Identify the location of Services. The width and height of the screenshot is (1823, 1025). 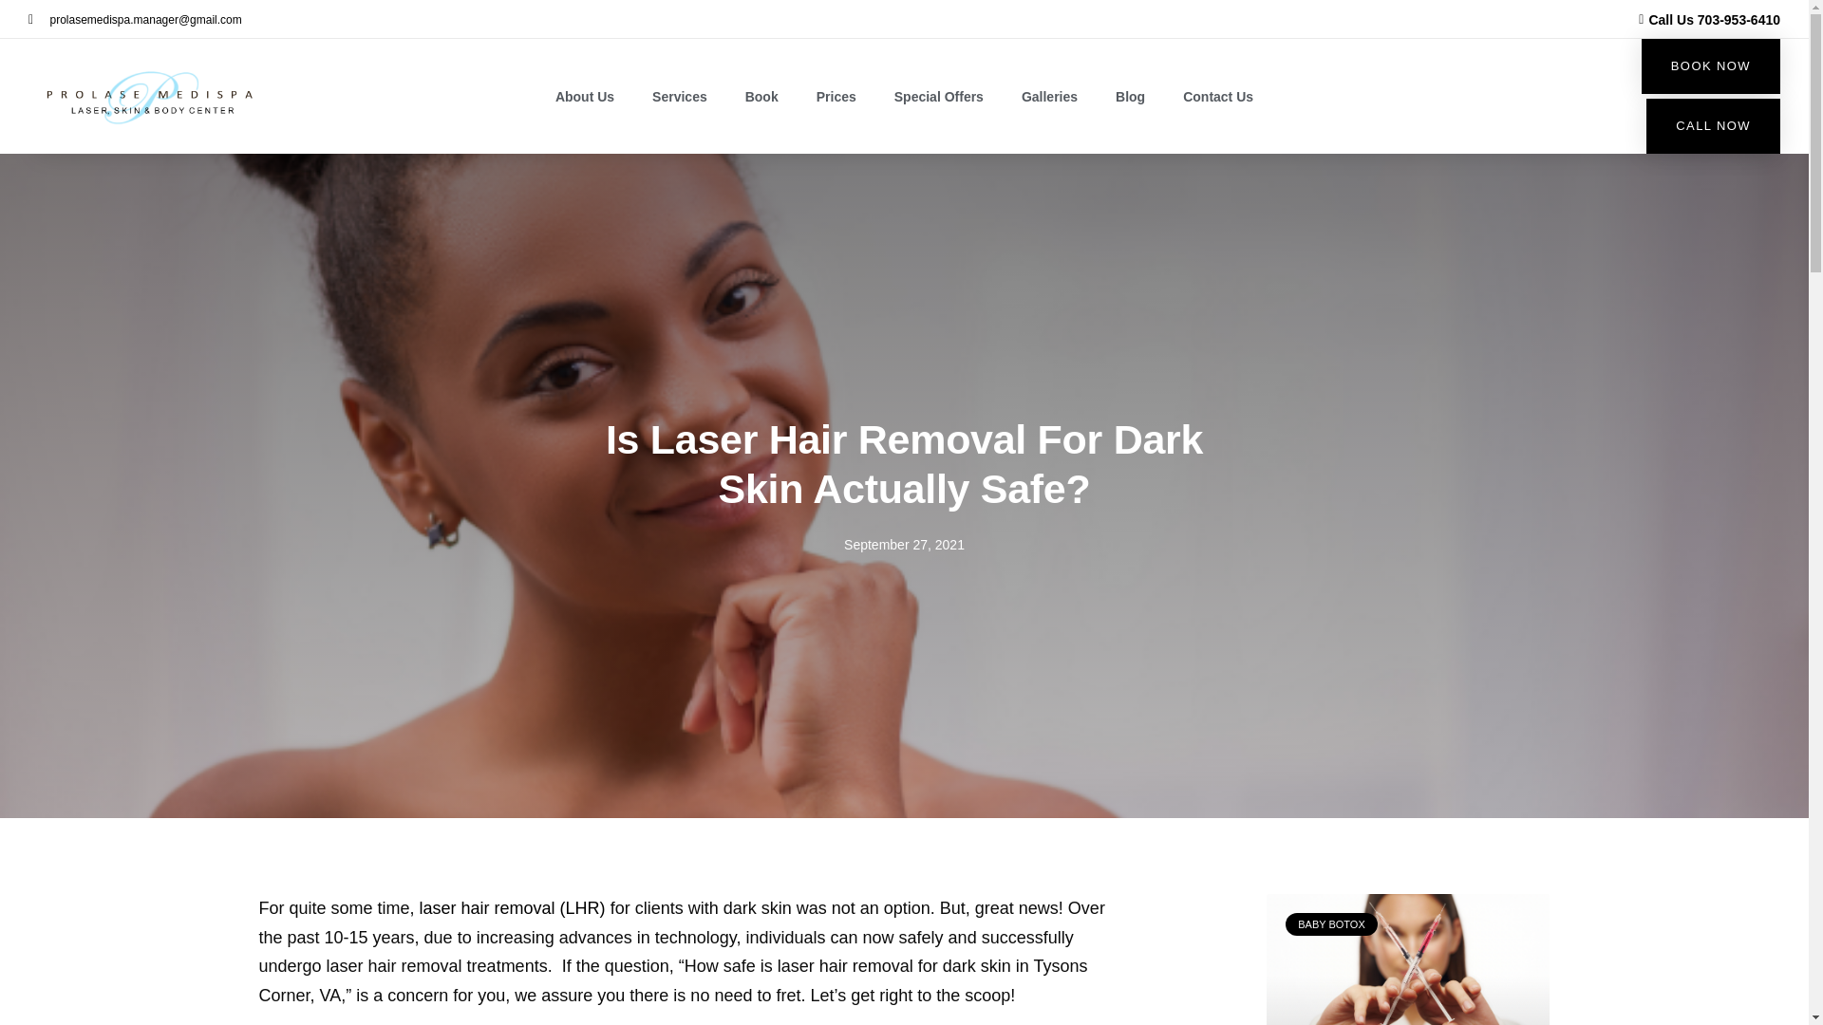
(679, 97).